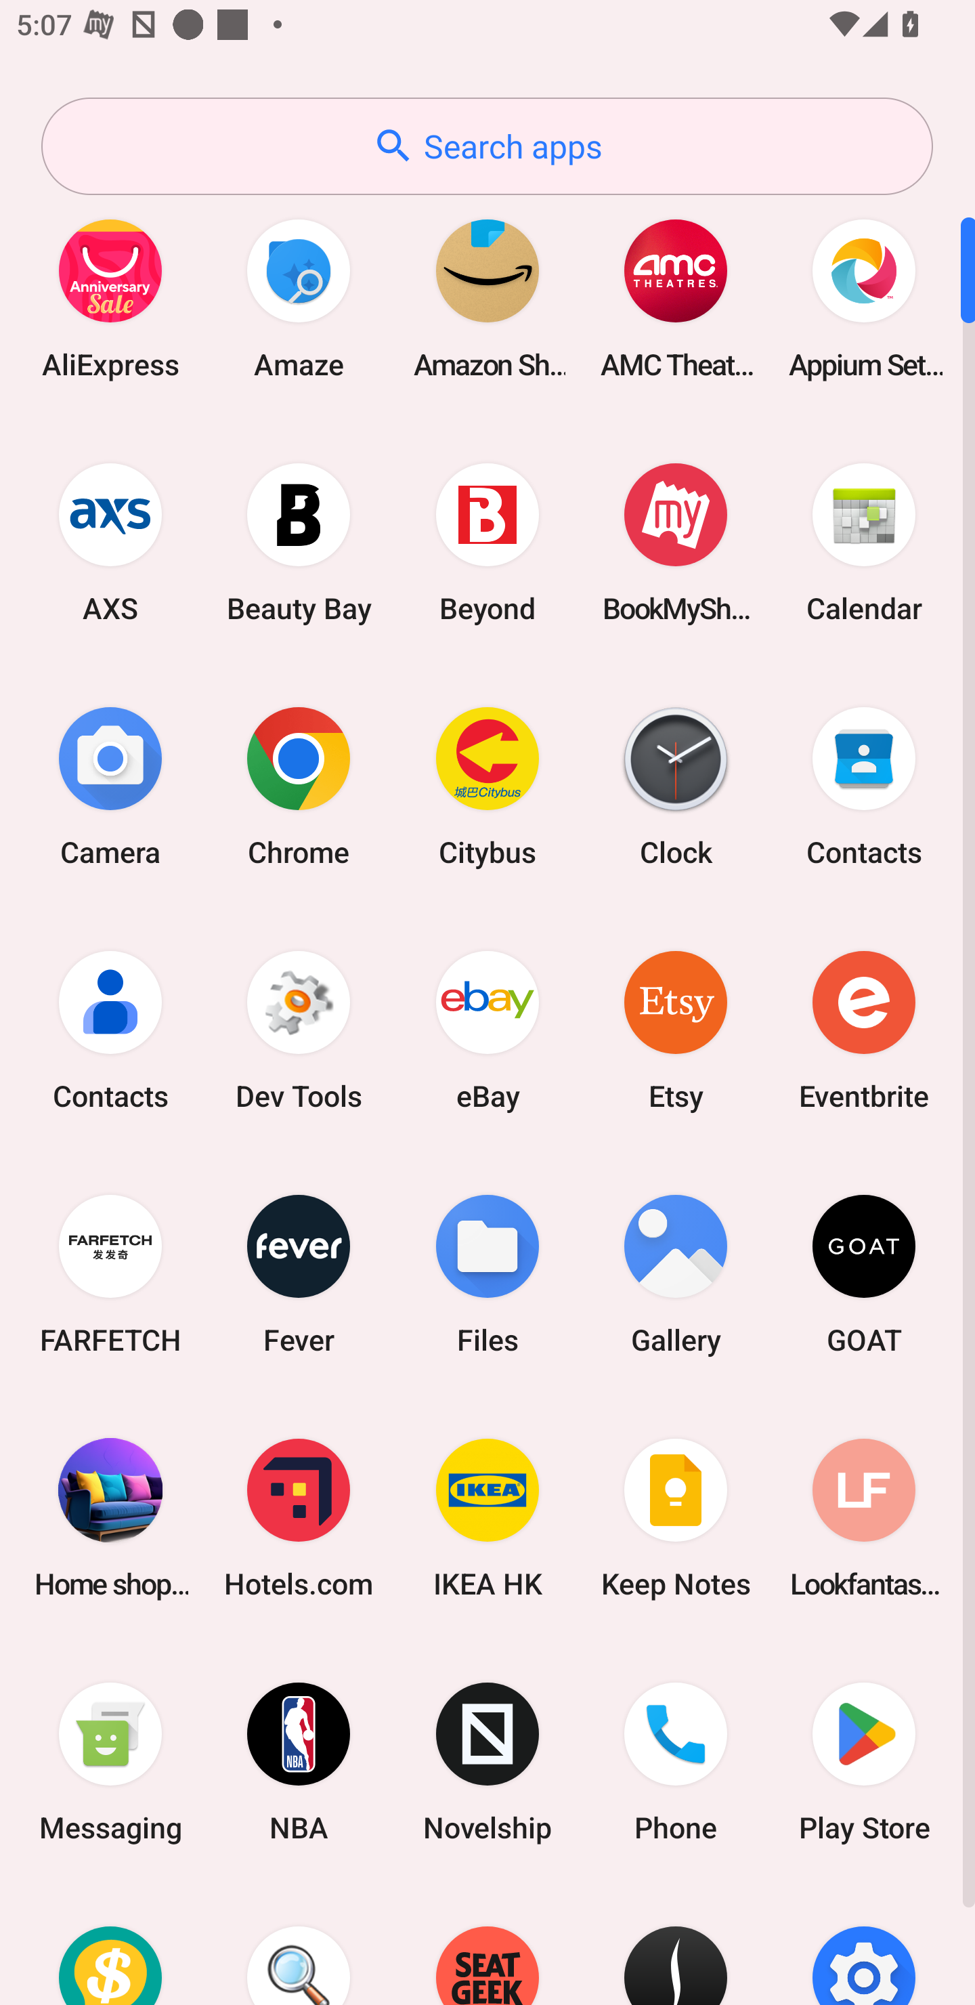  I want to click on Price, so click(110, 1945).